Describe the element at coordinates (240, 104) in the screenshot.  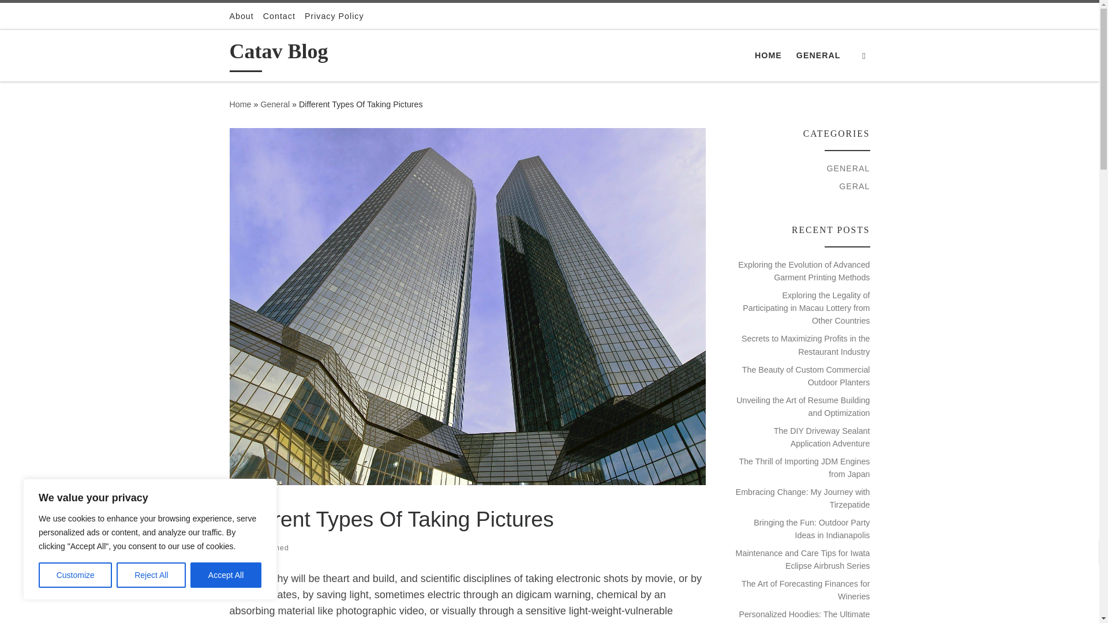
I see `Home` at that location.